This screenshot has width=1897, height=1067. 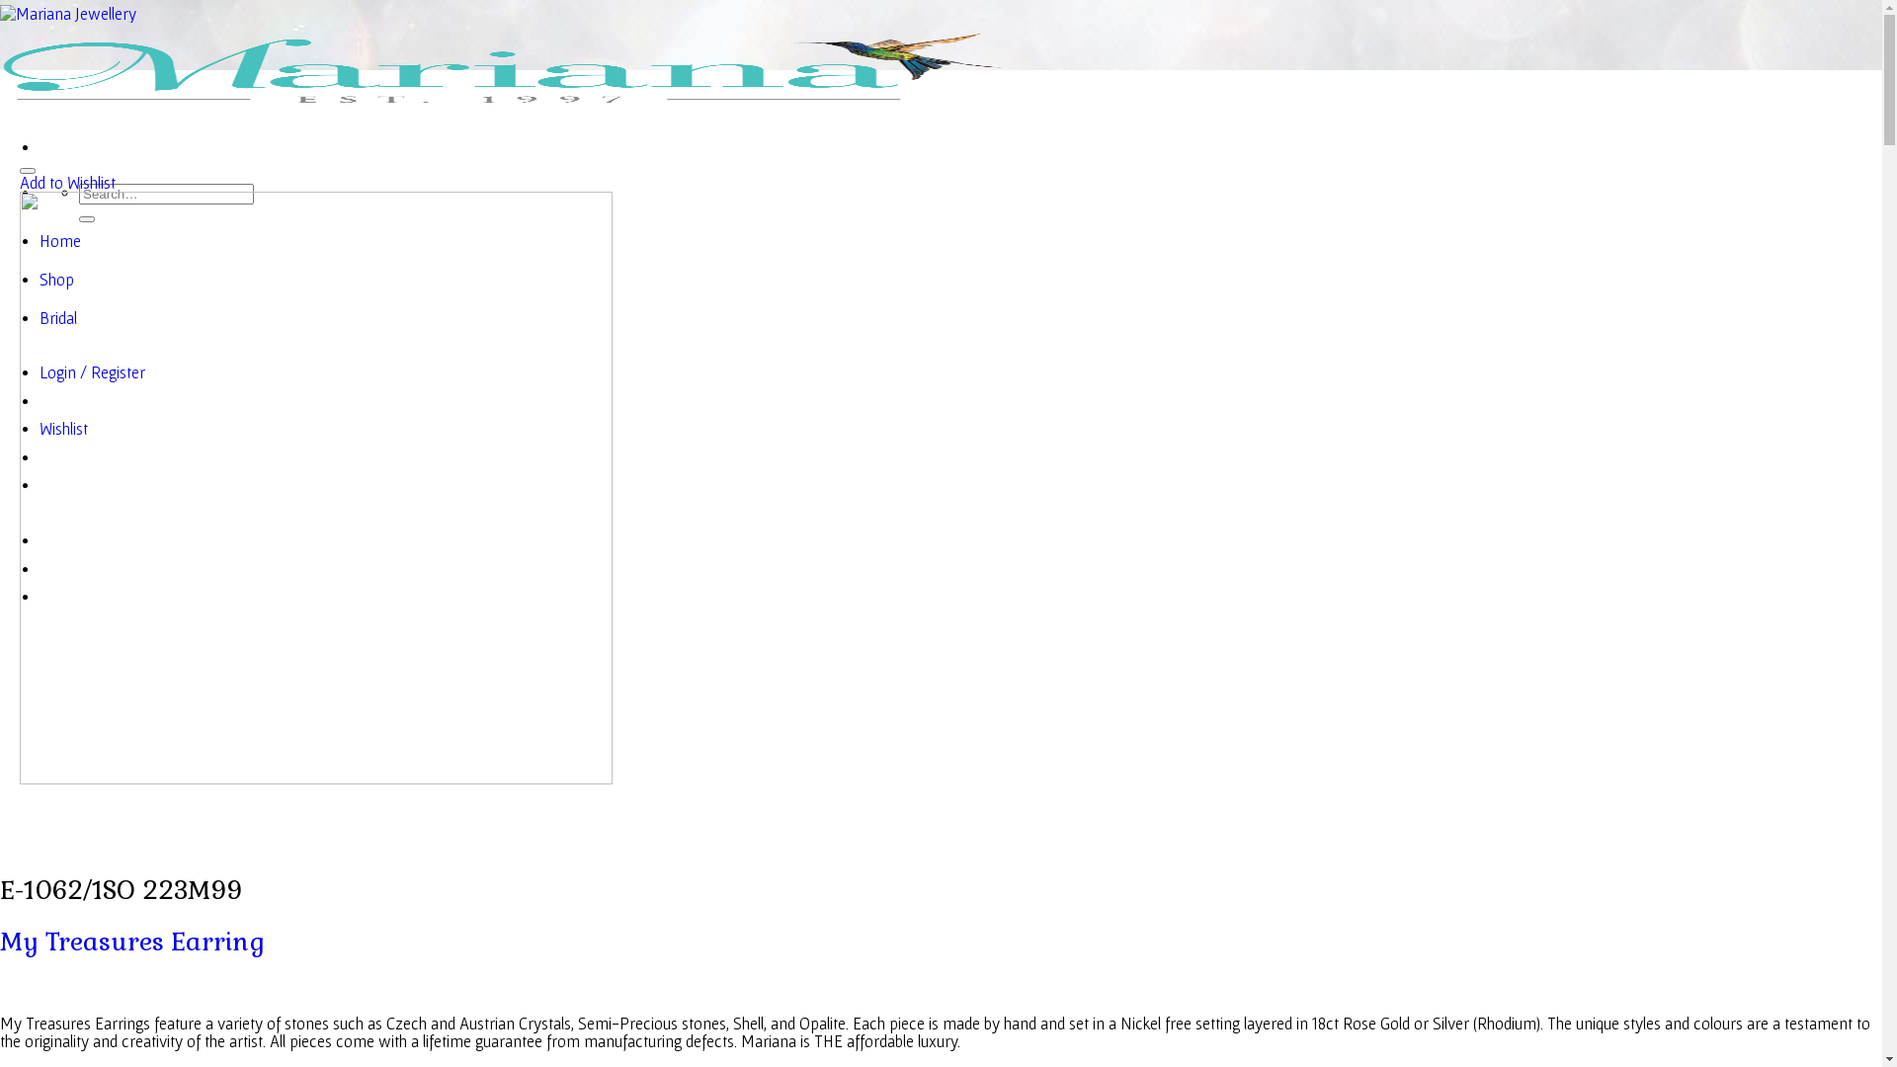 What do you see at coordinates (67, 183) in the screenshot?
I see `Add to Wishlist` at bounding box center [67, 183].